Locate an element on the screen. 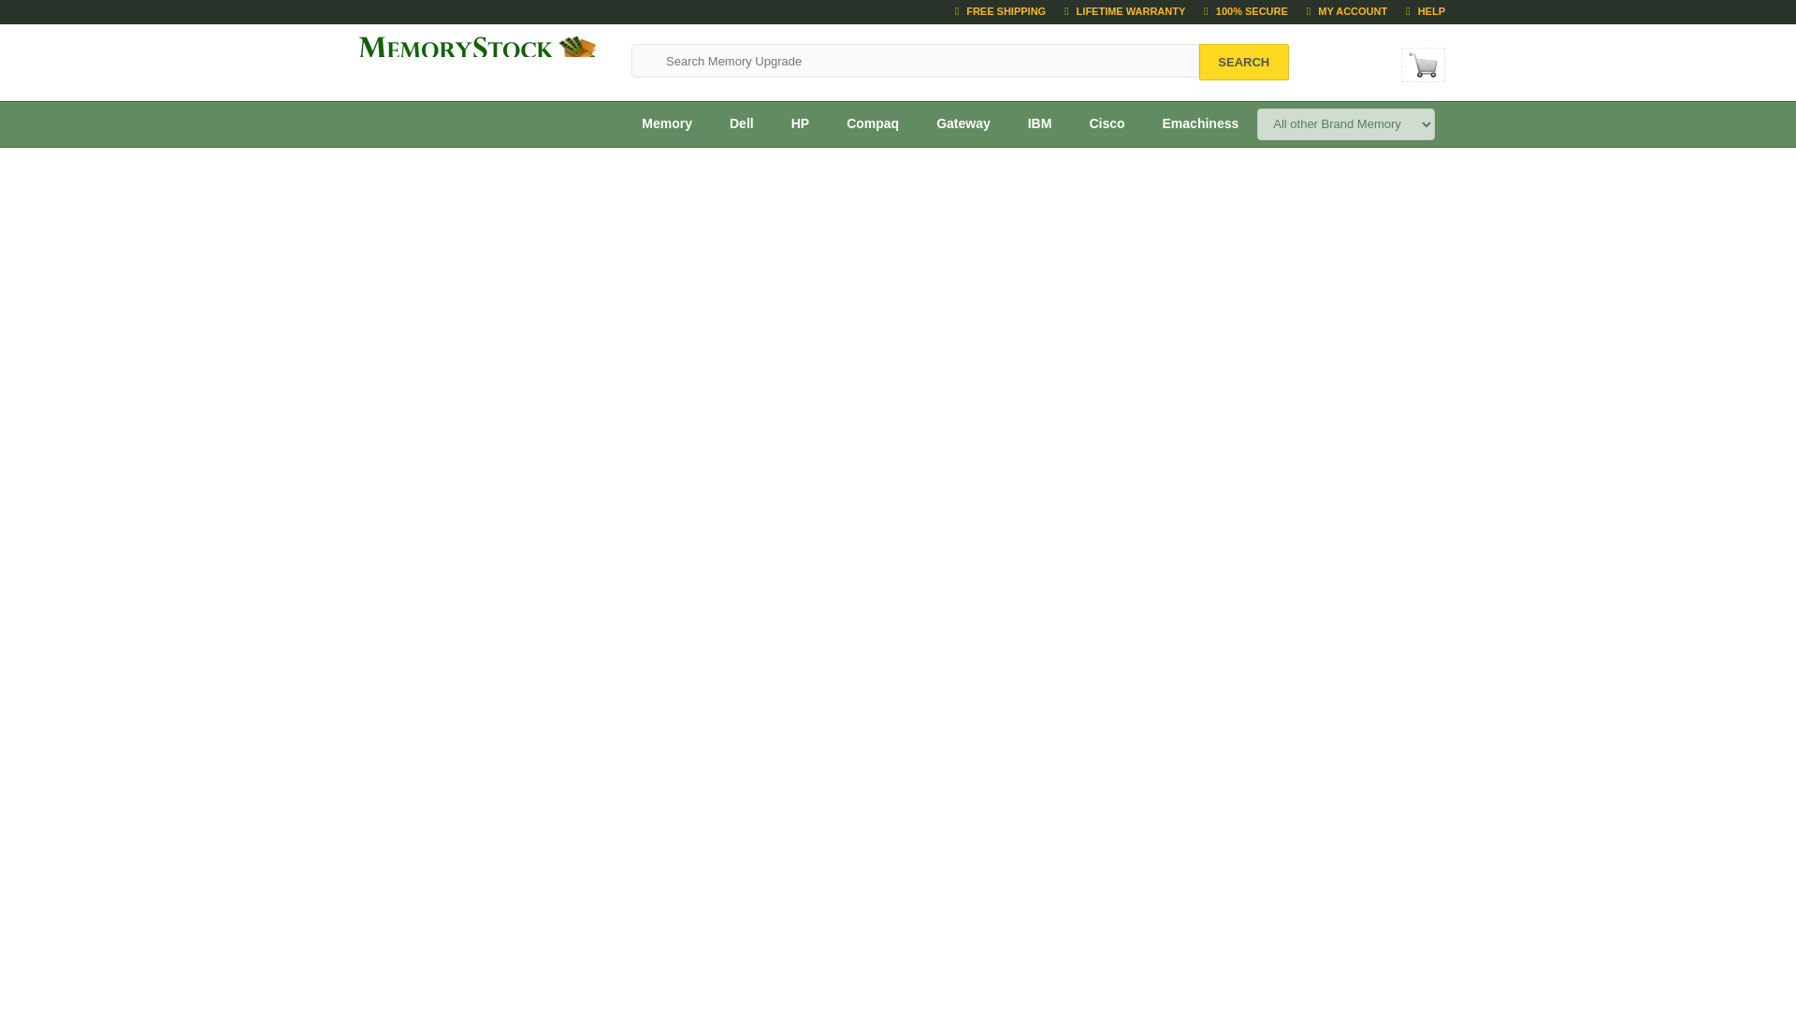 The width and height of the screenshot is (1796, 1010). HELP is located at coordinates (1426, 11).